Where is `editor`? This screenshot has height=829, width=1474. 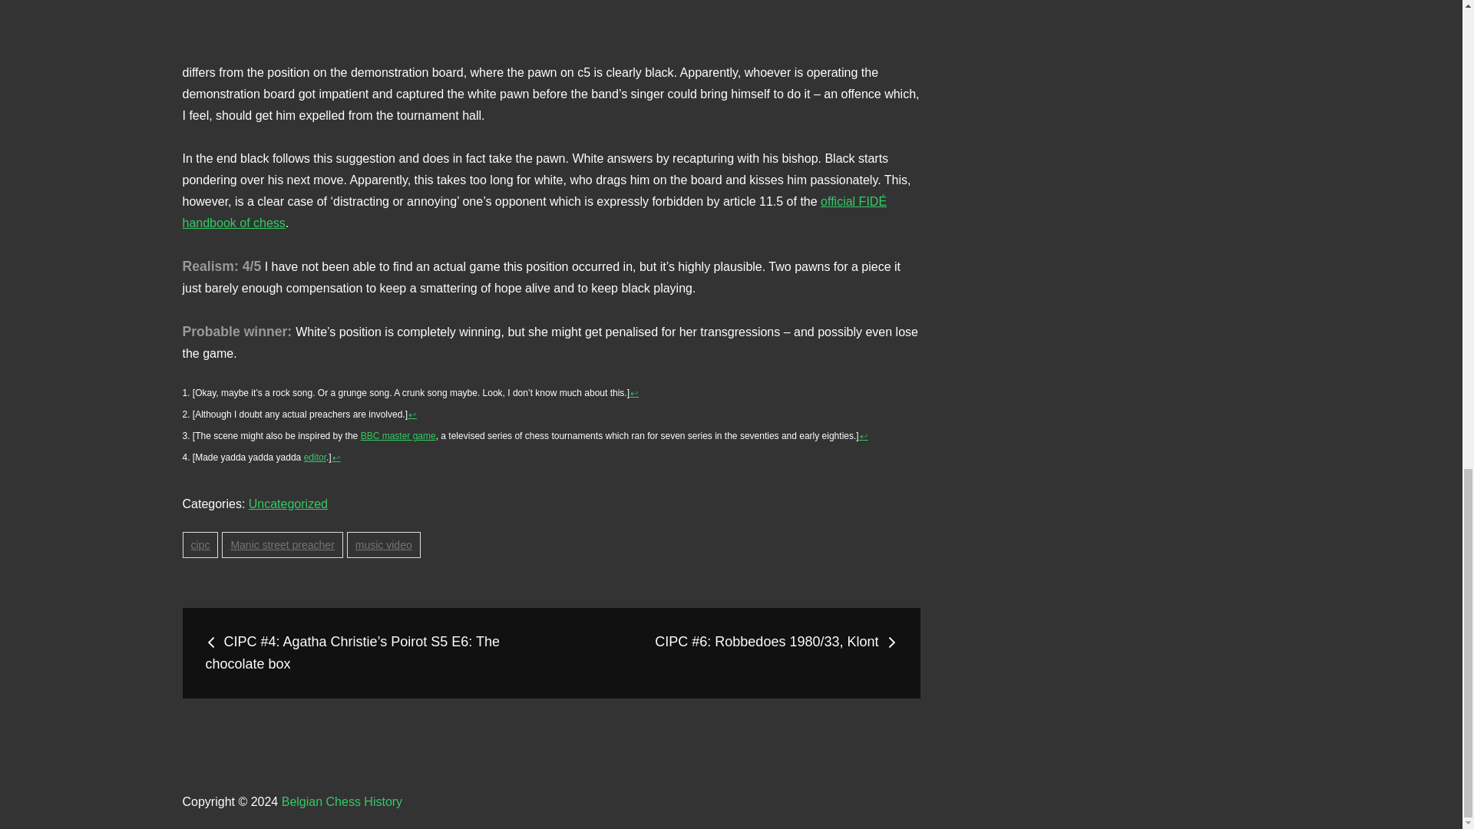
editor is located at coordinates (315, 457).